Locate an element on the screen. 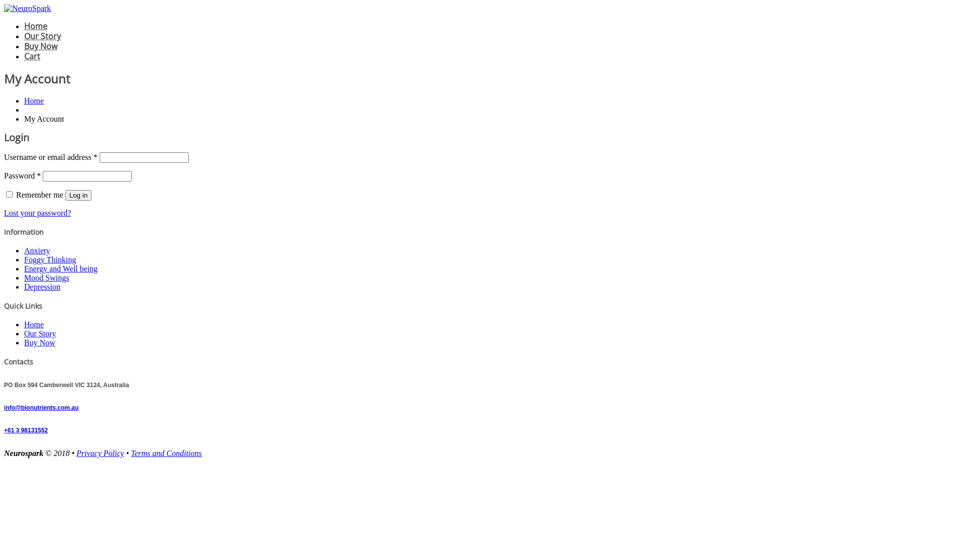 The width and height of the screenshot is (966, 543). Mood Swings is located at coordinates (46, 278).